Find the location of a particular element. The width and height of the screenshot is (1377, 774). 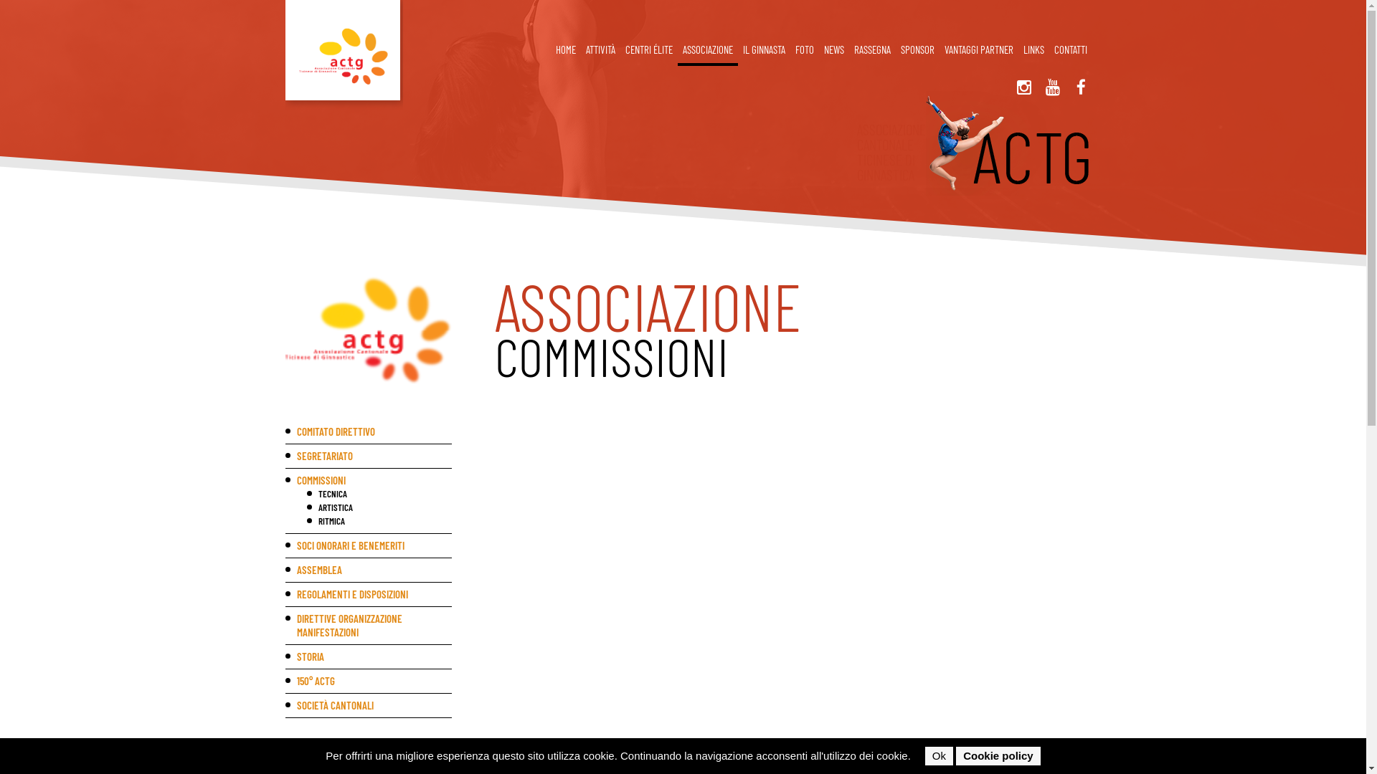

HOME is located at coordinates (566, 51).